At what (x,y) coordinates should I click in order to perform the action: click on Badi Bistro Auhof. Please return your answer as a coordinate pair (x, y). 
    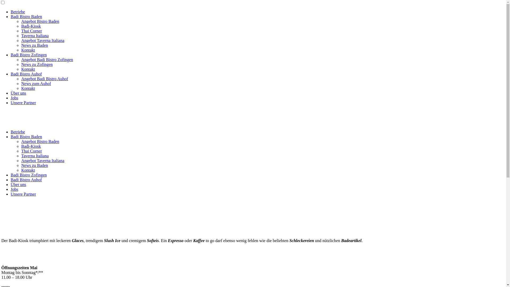
    Looking at the image, I should click on (26, 74).